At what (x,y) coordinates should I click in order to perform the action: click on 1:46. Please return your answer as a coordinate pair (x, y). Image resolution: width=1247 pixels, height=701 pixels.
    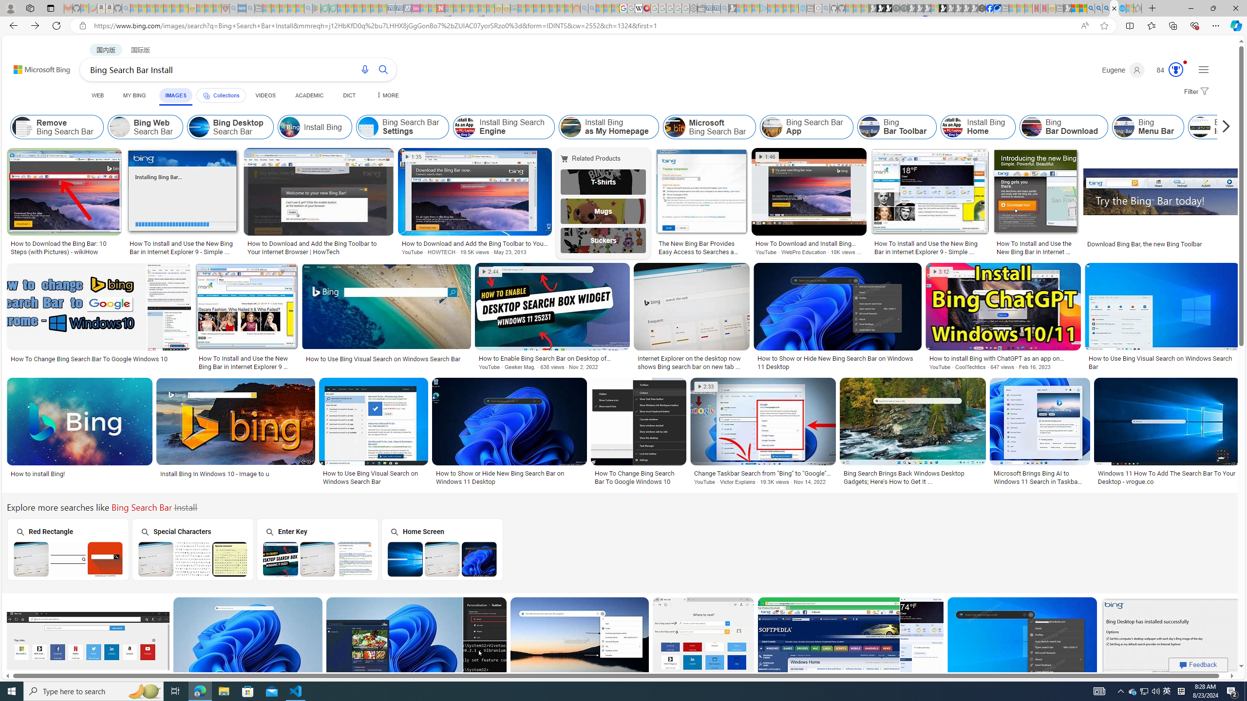
    Looking at the image, I should click on (768, 157).